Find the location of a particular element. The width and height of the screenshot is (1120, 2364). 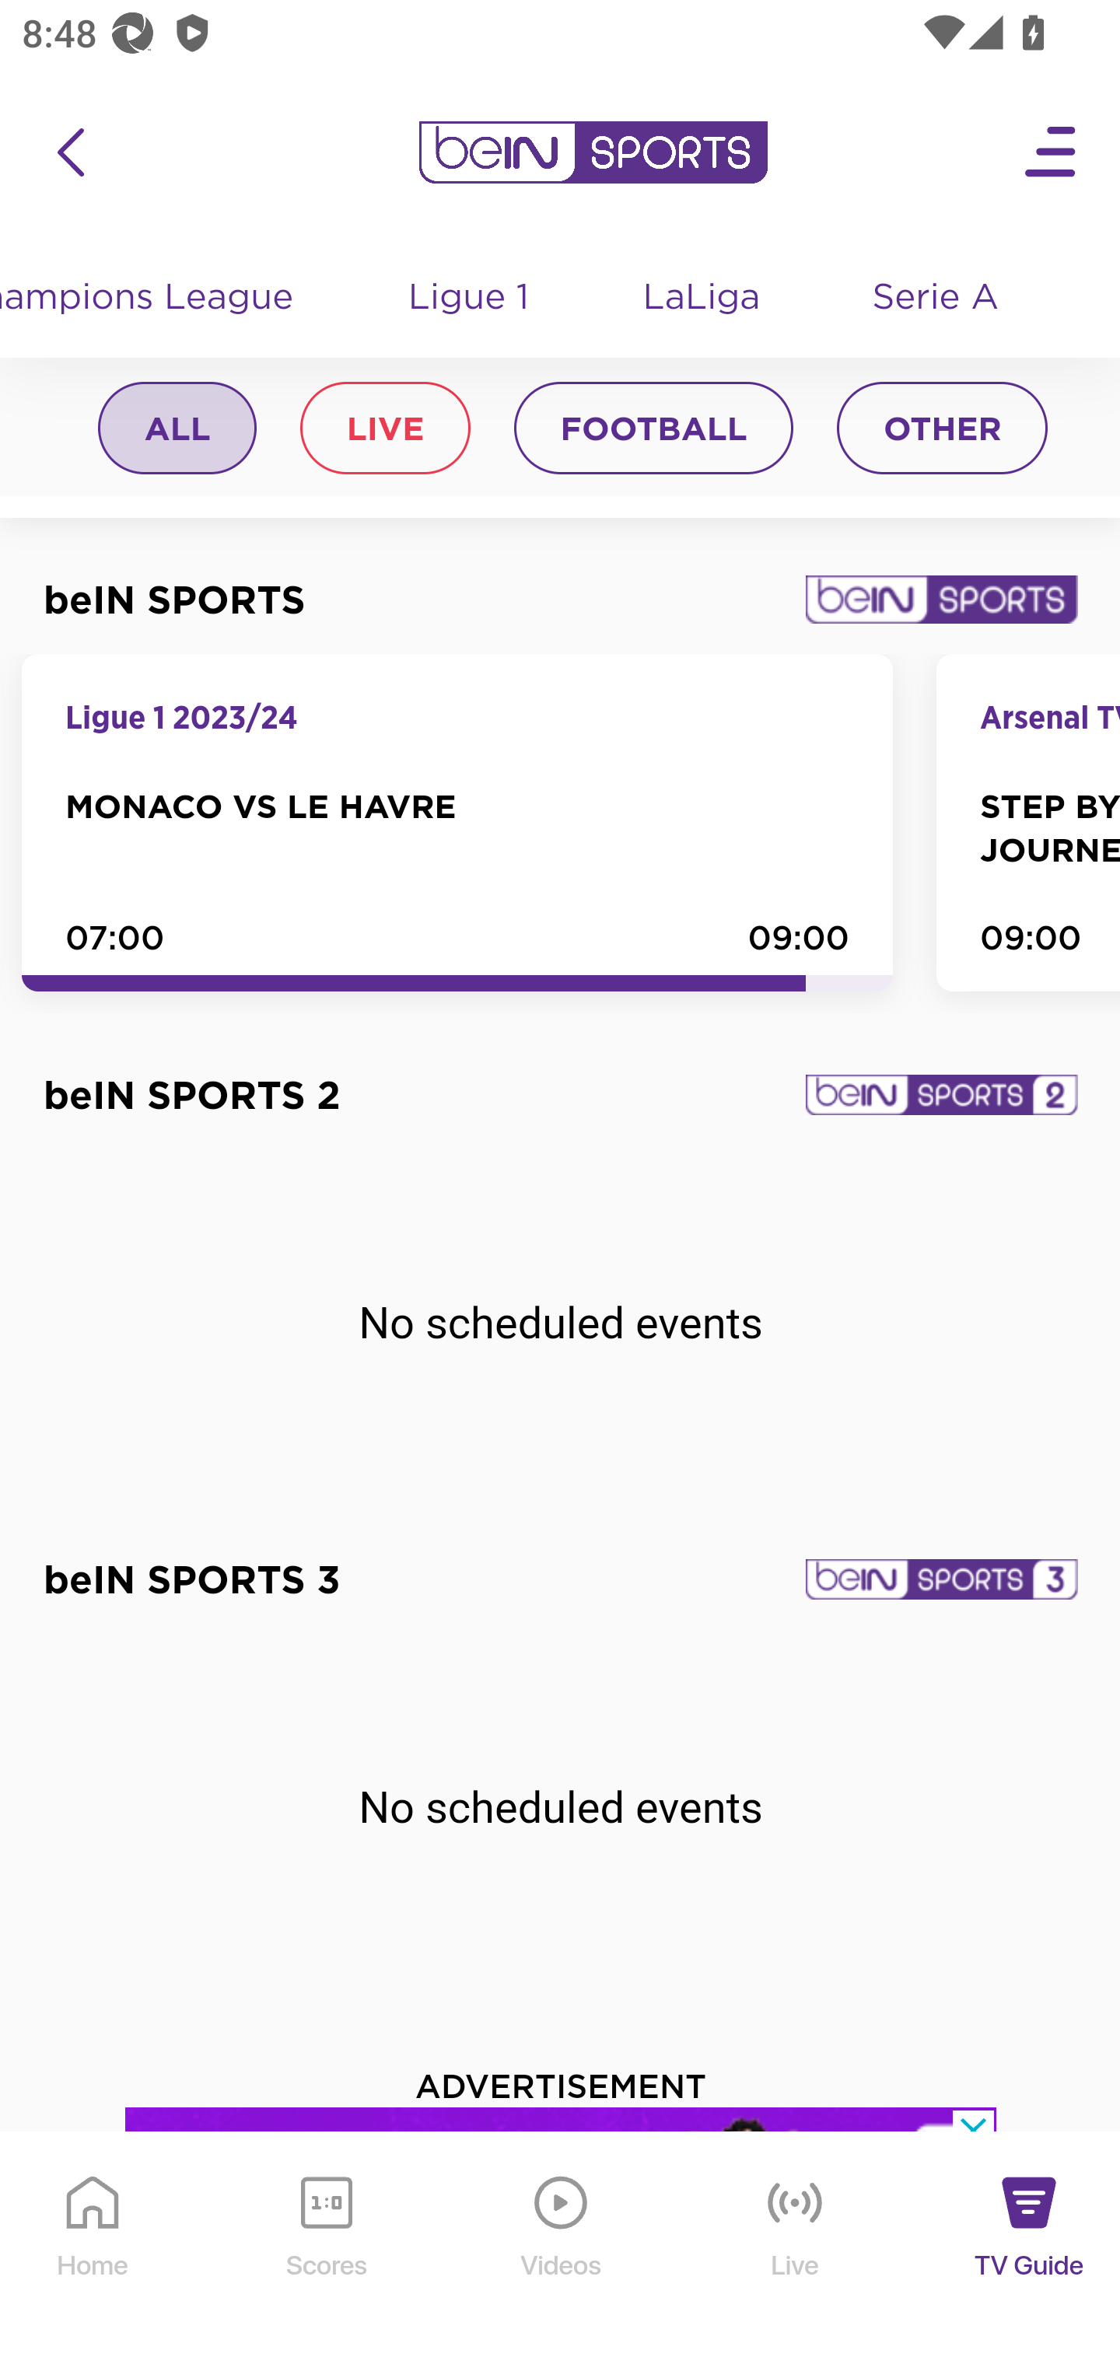

ALL is located at coordinates (178, 431).